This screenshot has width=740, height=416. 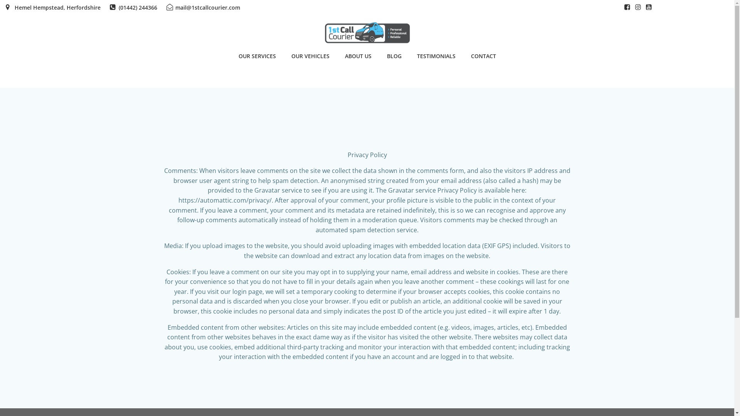 I want to click on BLOG, so click(x=394, y=56).